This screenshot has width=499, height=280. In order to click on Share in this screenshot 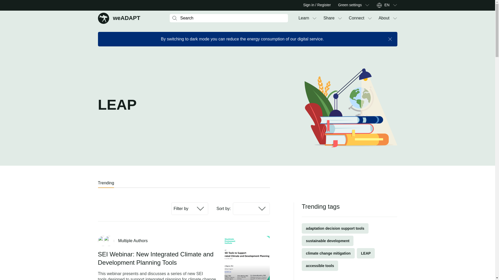, I will do `click(119, 18)`.